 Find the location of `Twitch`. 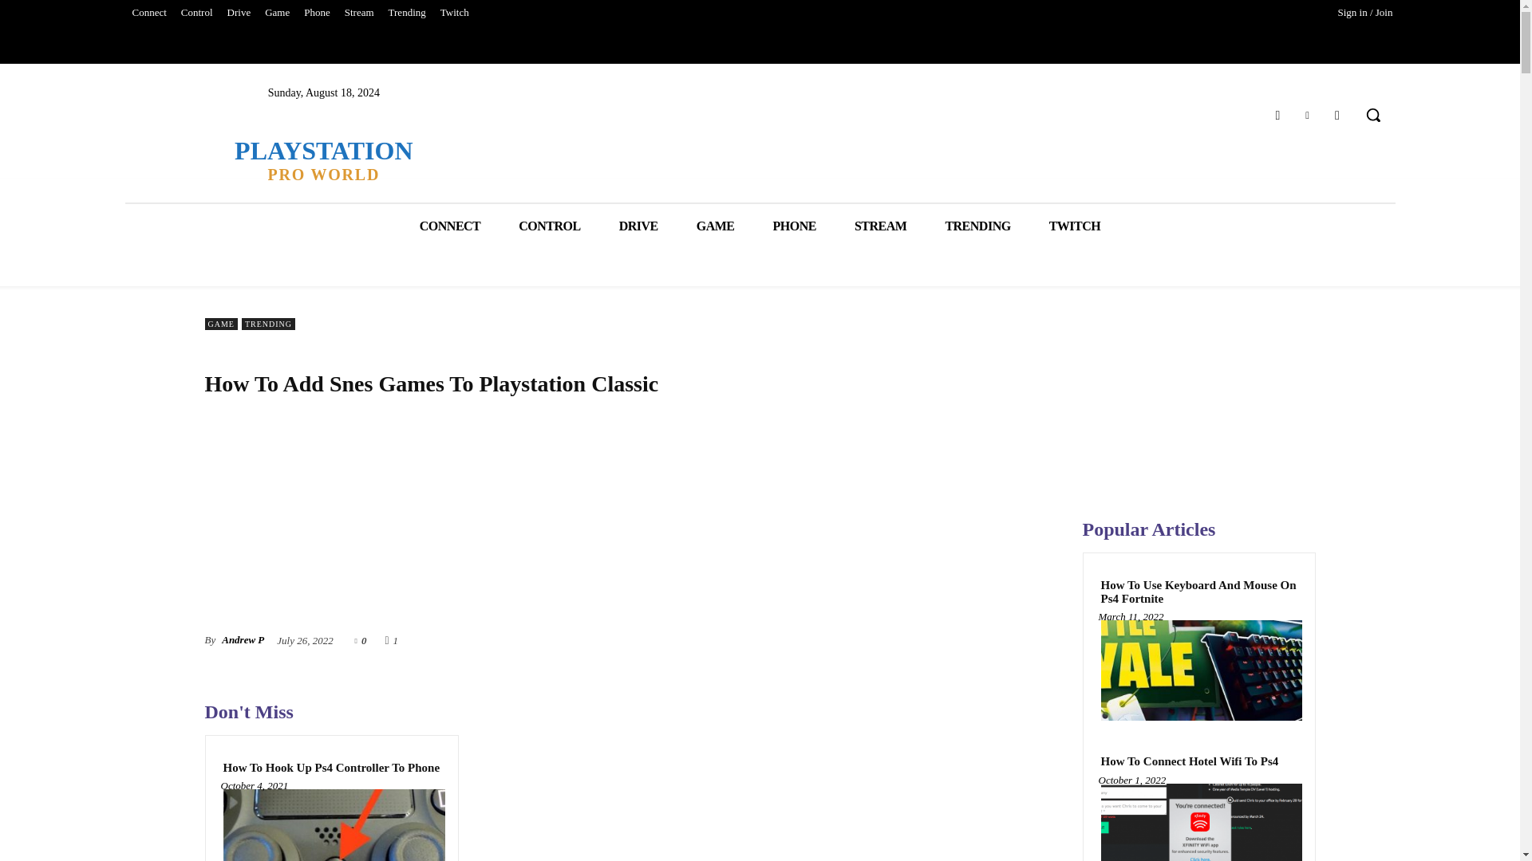

Twitch is located at coordinates (455, 13).